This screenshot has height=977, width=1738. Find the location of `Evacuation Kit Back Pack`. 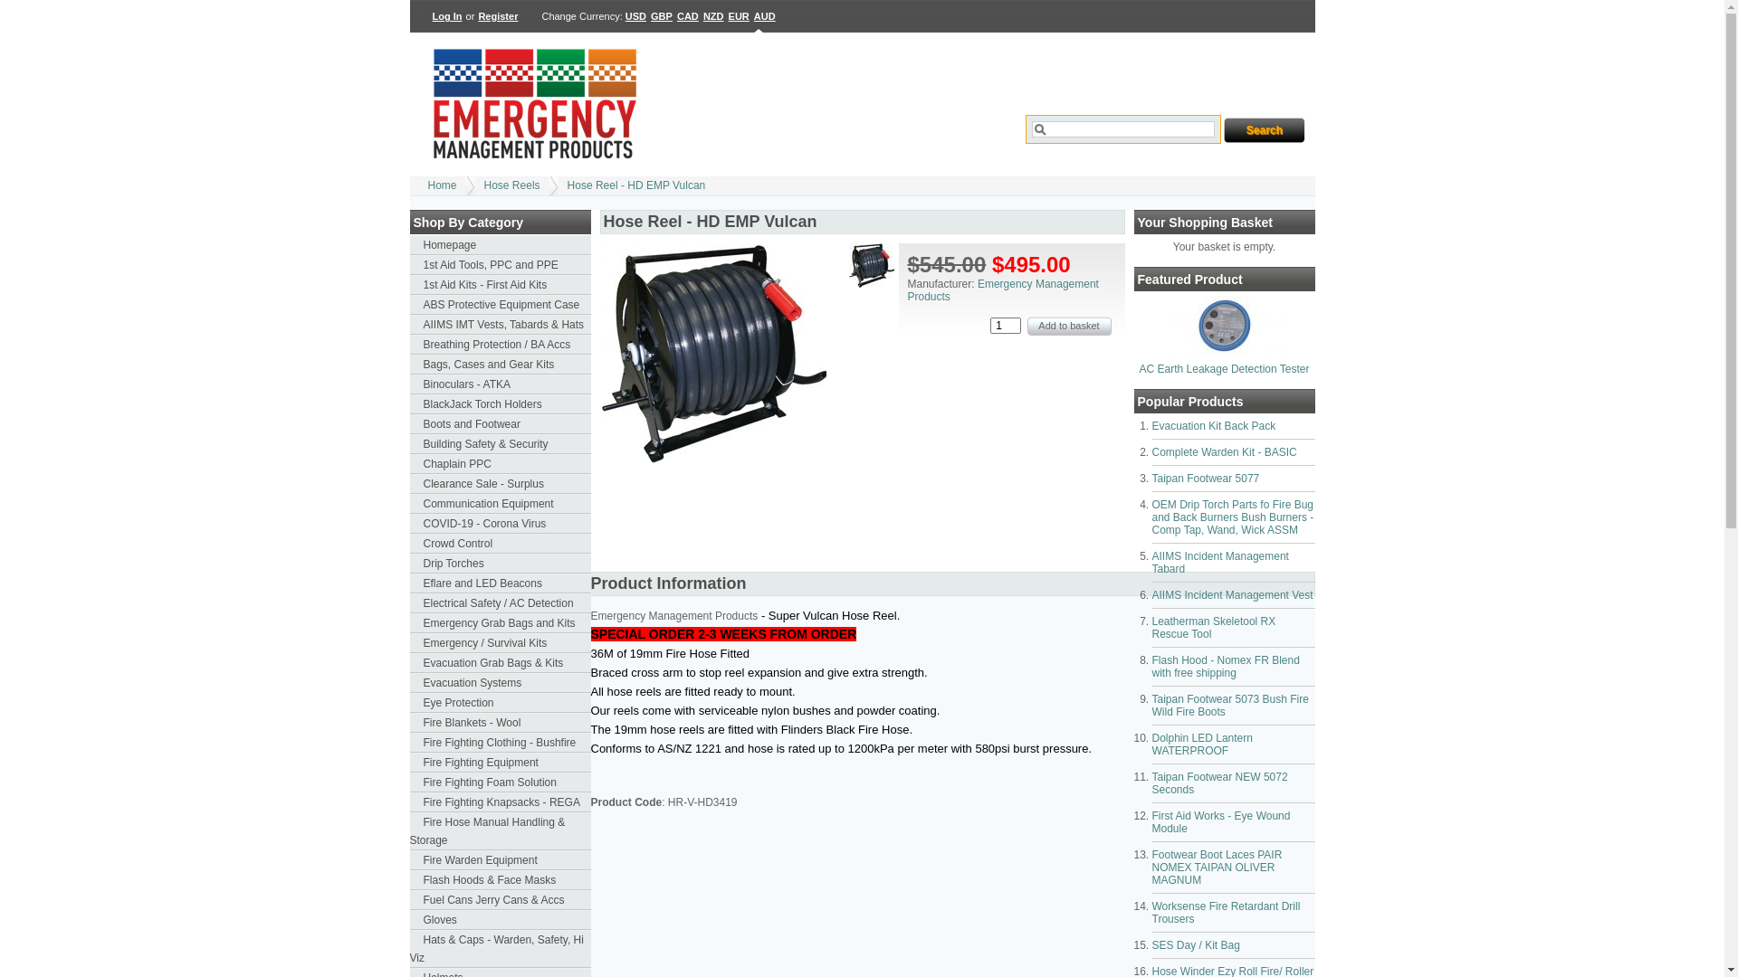

Evacuation Kit Back Pack is located at coordinates (1213, 426).